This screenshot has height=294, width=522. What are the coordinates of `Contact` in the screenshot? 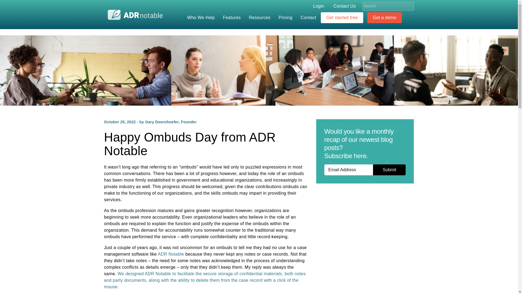 It's located at (310, 18).